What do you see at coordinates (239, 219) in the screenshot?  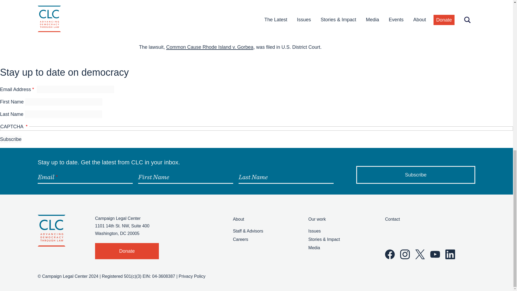 I see `About CLC` at bounding box center [239, 219].